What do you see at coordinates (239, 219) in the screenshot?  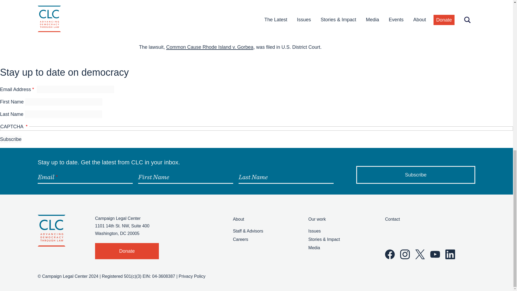 I see `About CLC` at bounding box center [239, 219].